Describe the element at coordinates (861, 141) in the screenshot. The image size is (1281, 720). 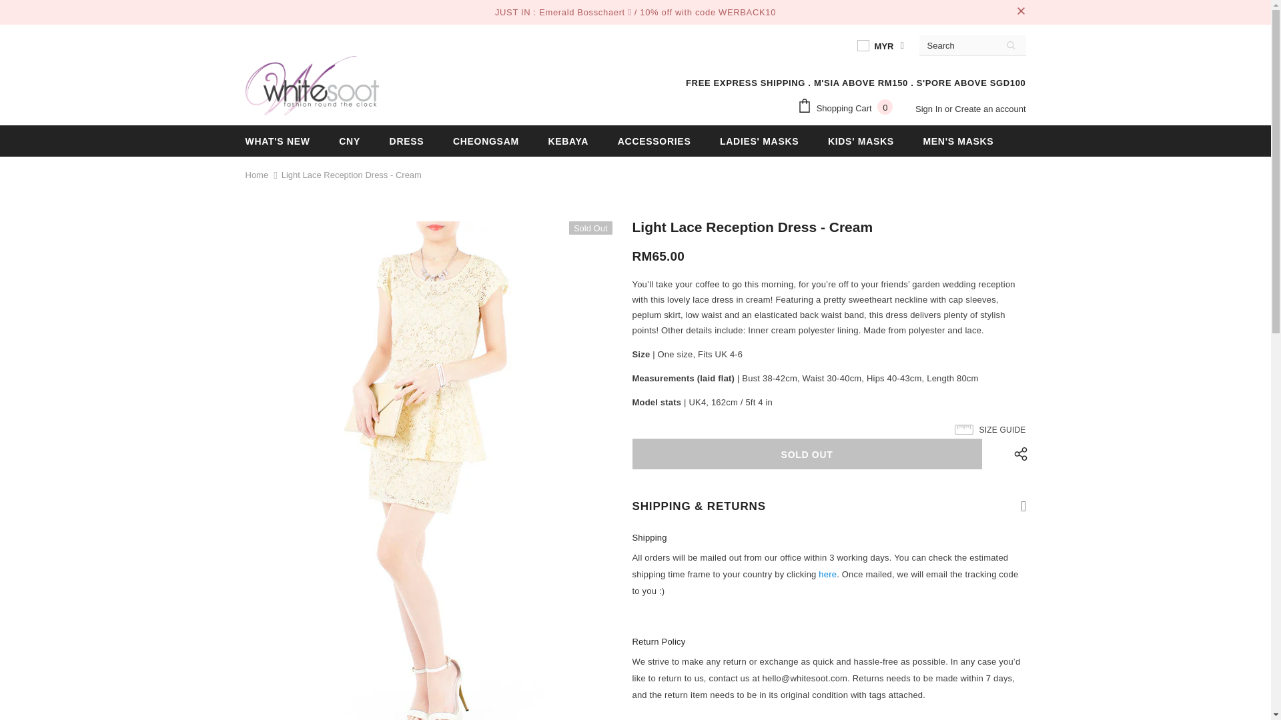
I see `KIDS' MASKS` at that location.